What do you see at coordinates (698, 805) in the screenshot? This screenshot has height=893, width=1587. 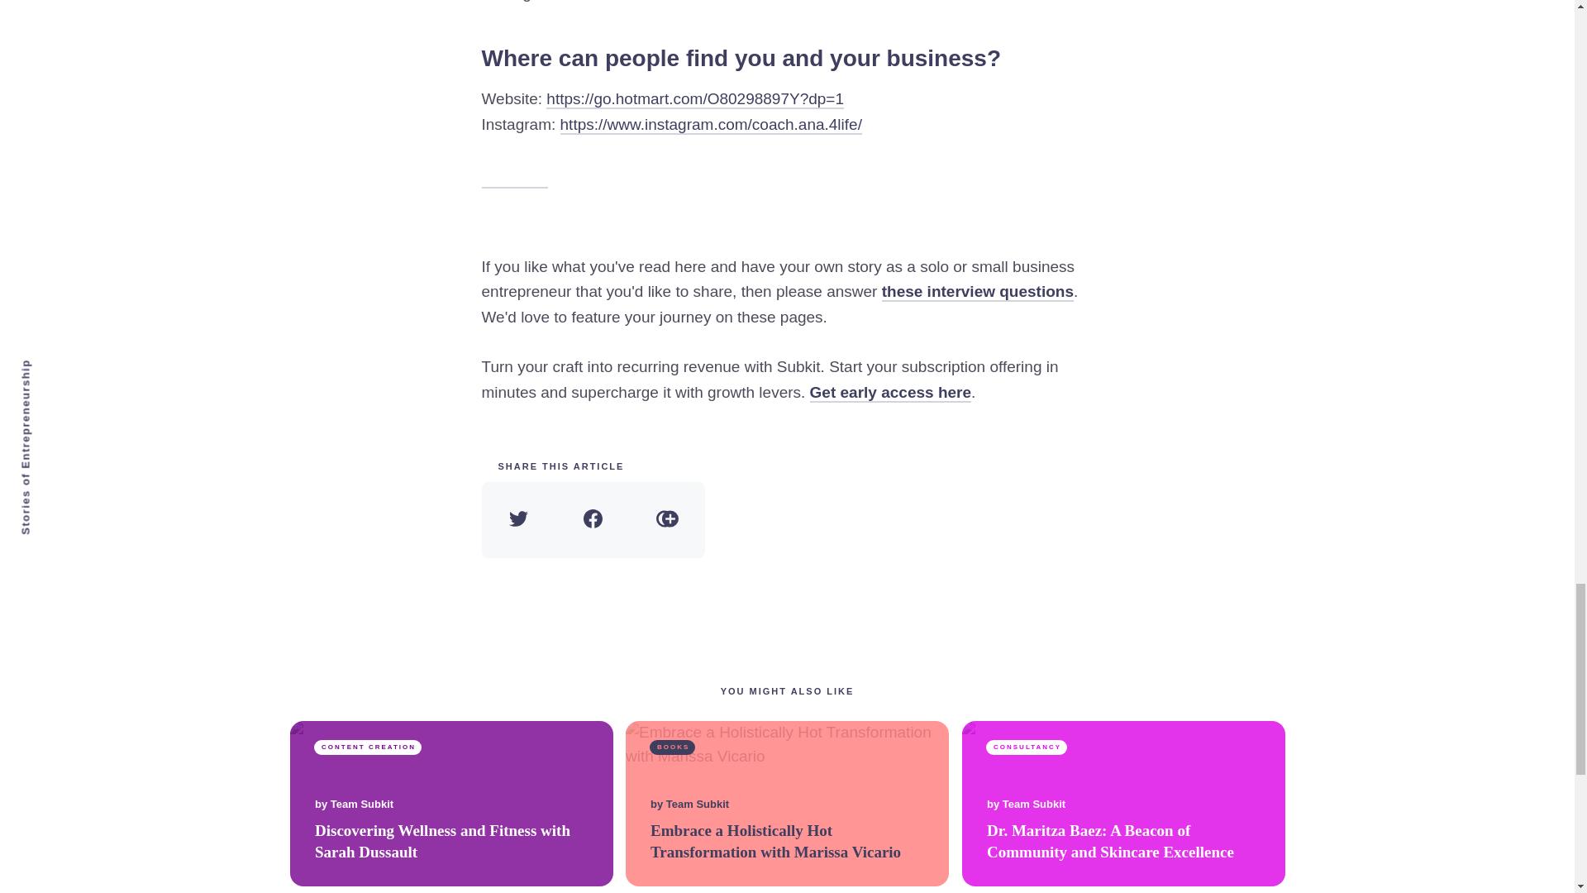 I see `Team Subkit` at bounding box center [698, 805].